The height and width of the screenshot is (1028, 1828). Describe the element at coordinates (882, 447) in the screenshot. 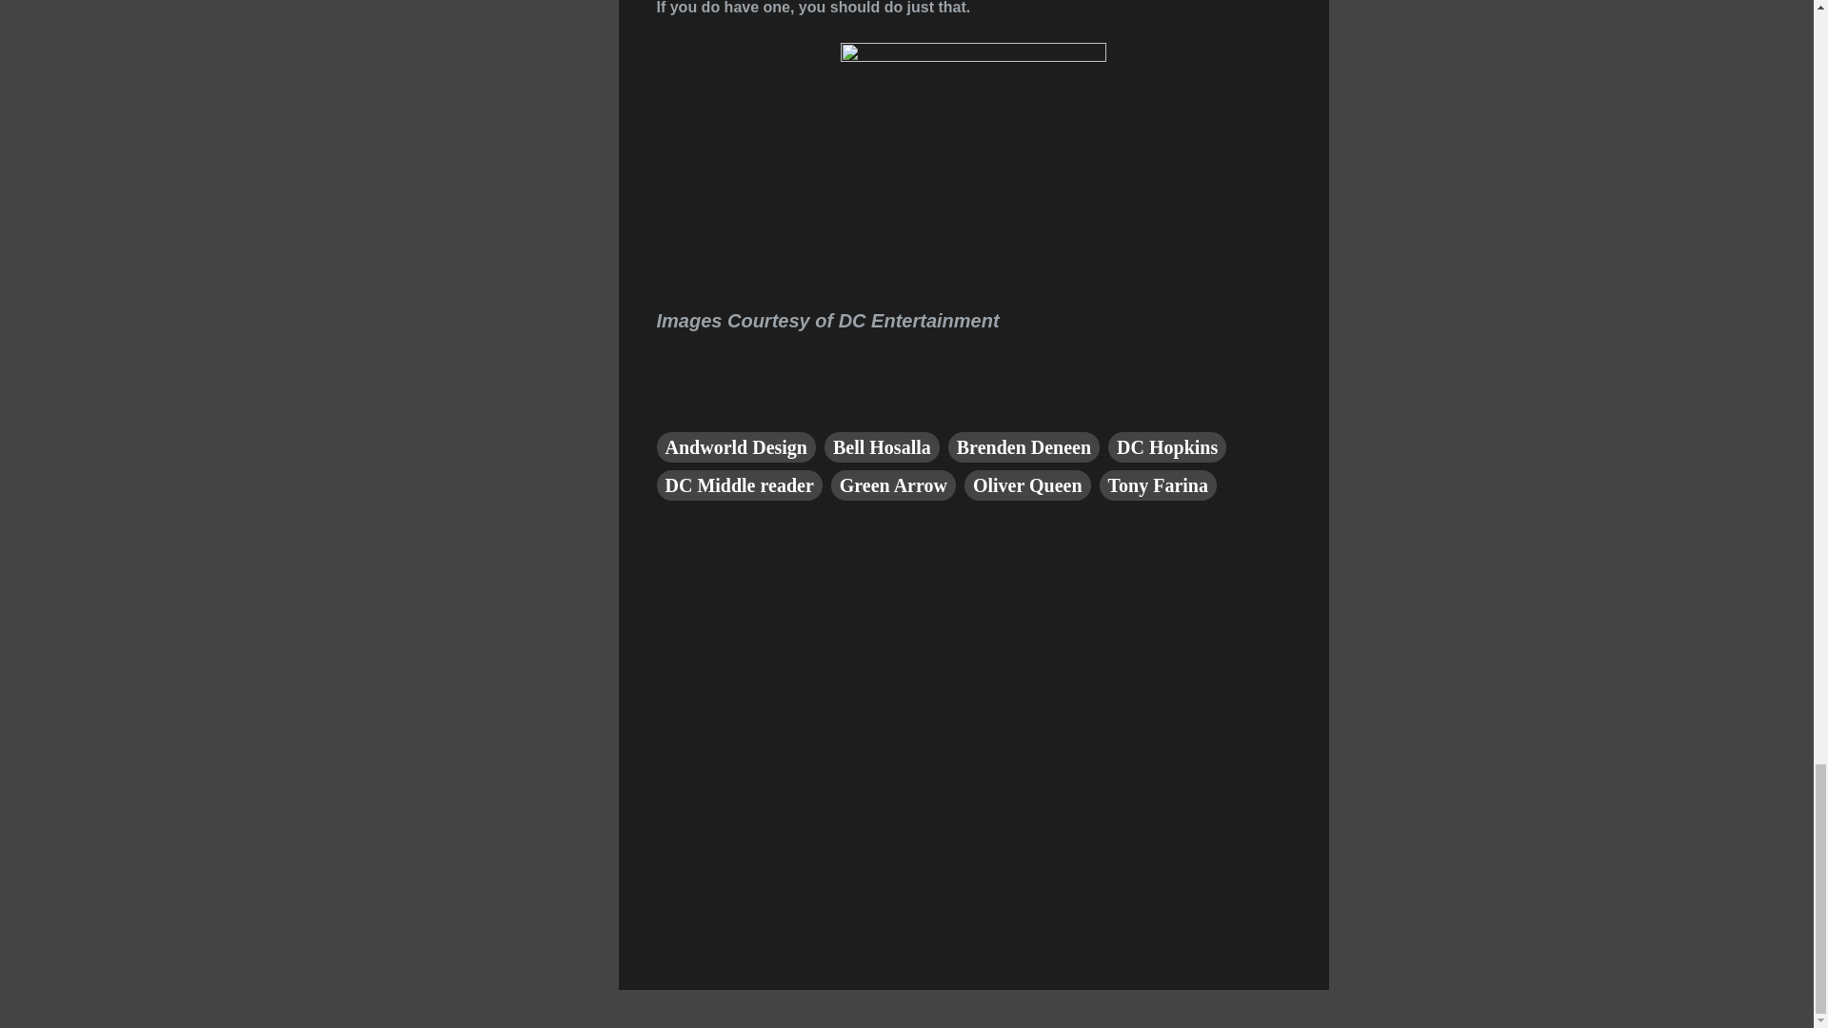

I see `Bell Hosalla` at that location.